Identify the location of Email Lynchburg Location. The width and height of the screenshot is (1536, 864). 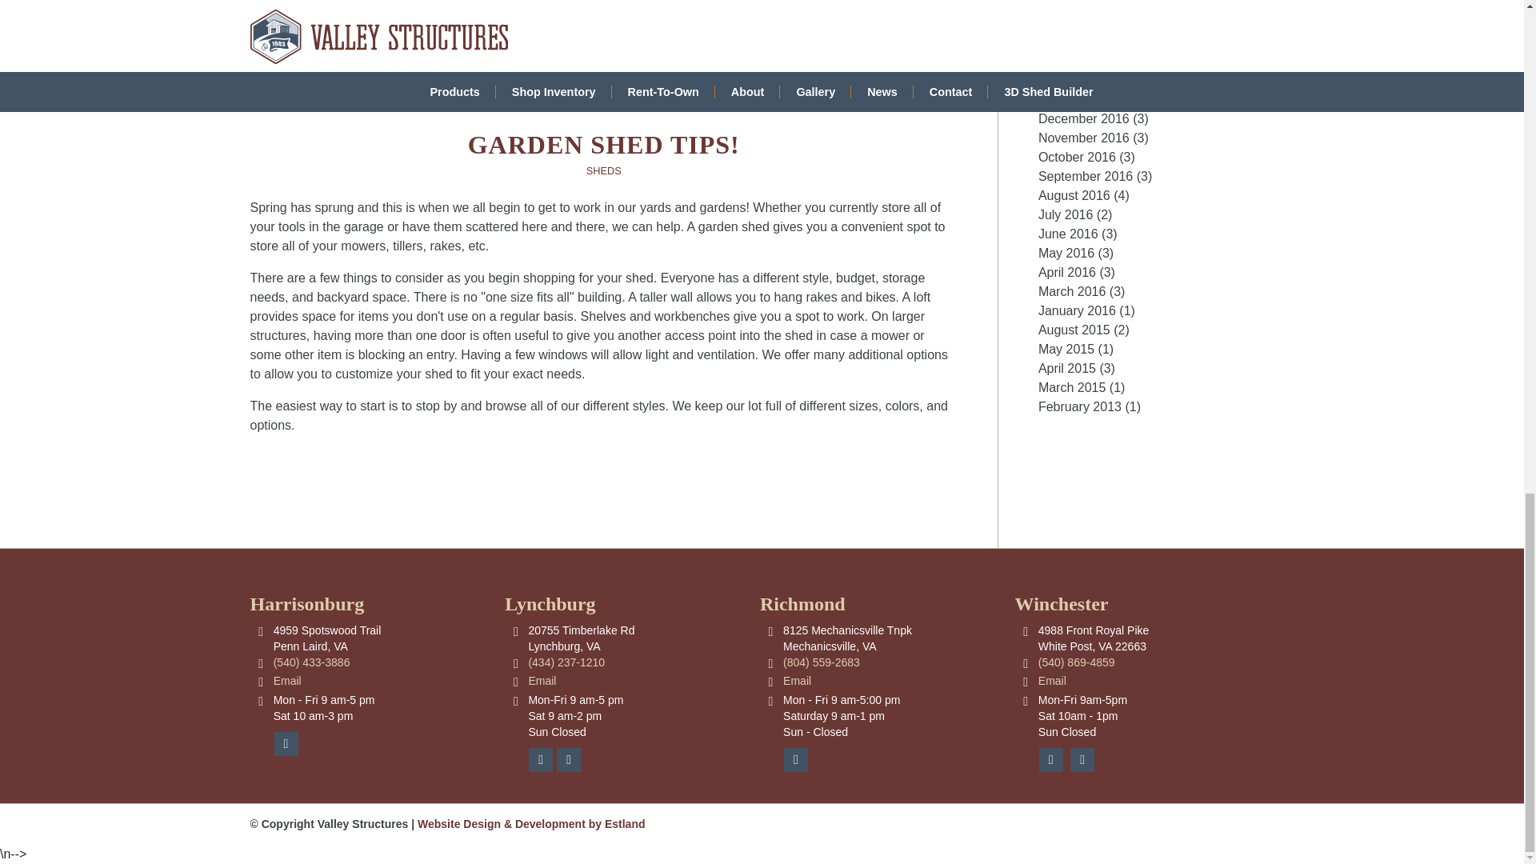
(542, 680).